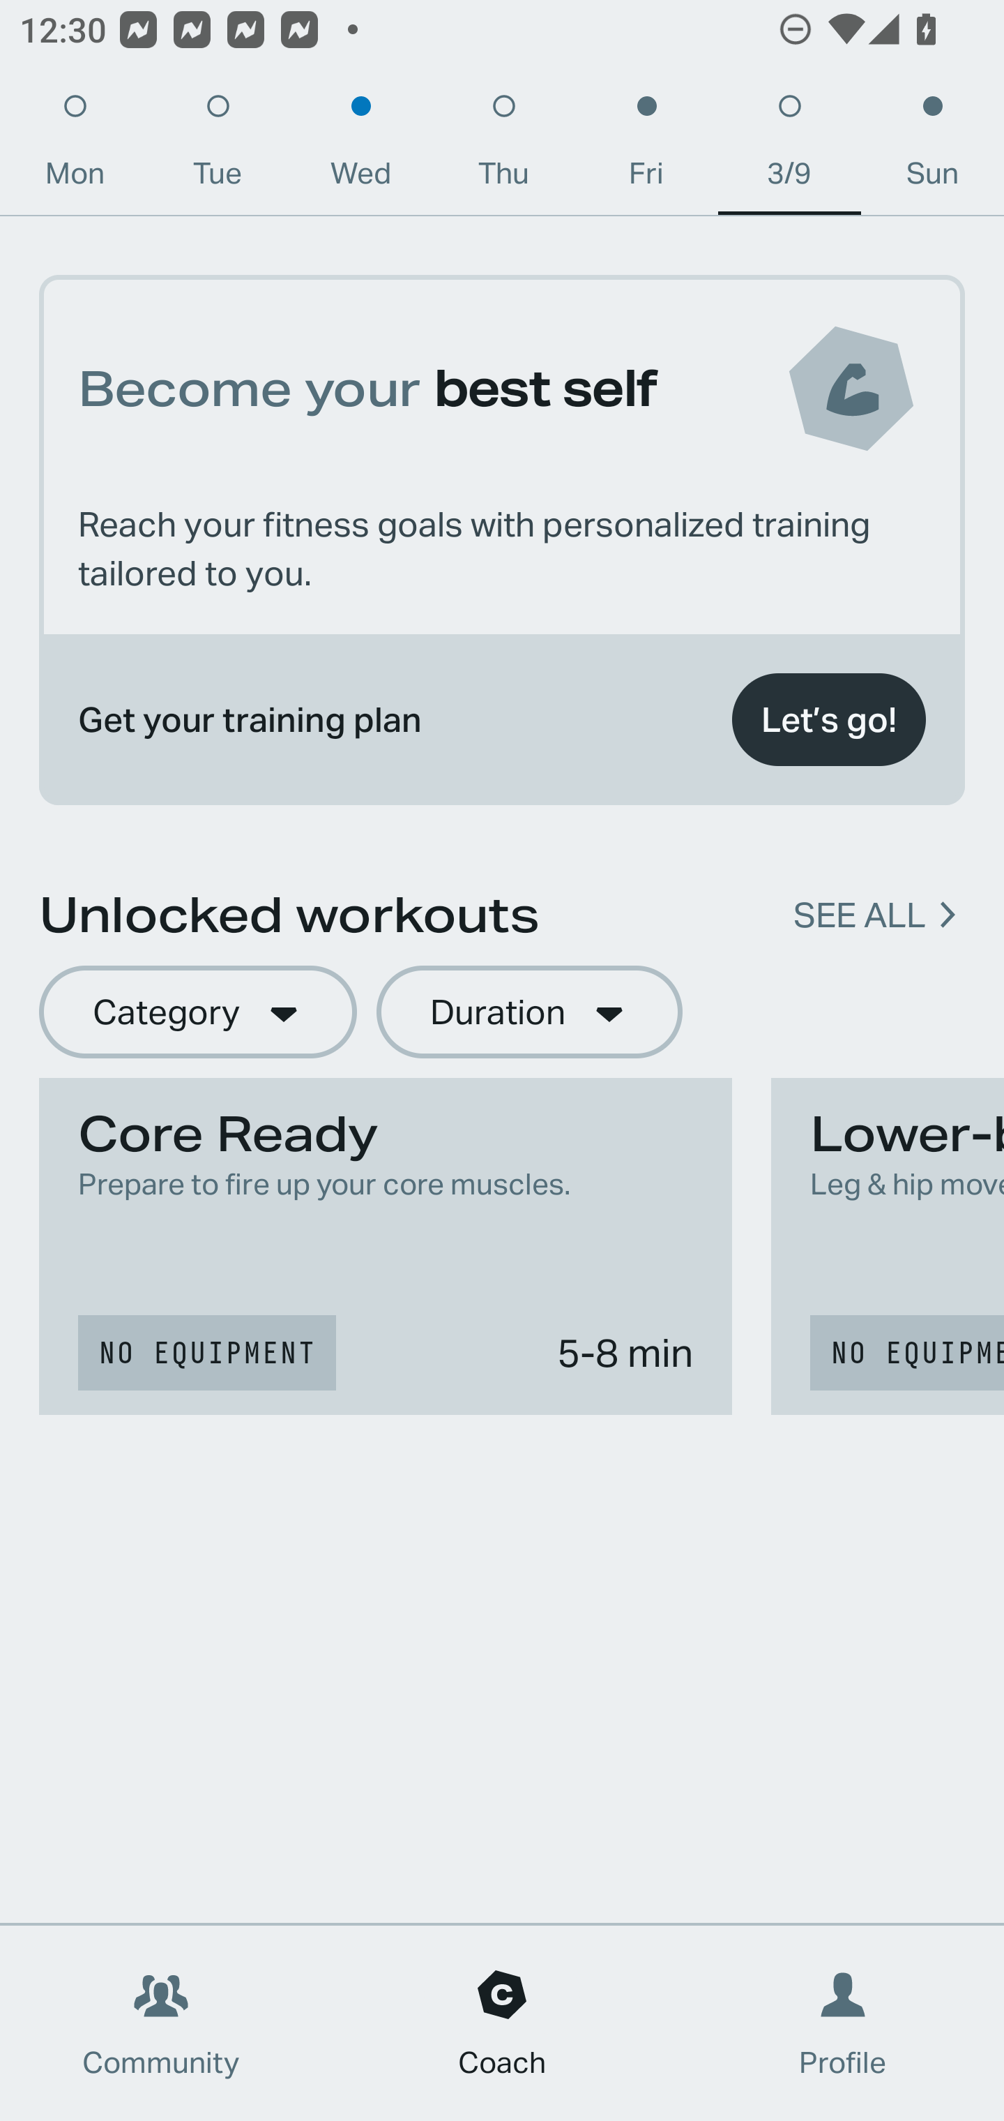  Describe the element at coordinates (75, 147) in the screenshot. I see `Mon` at that location.